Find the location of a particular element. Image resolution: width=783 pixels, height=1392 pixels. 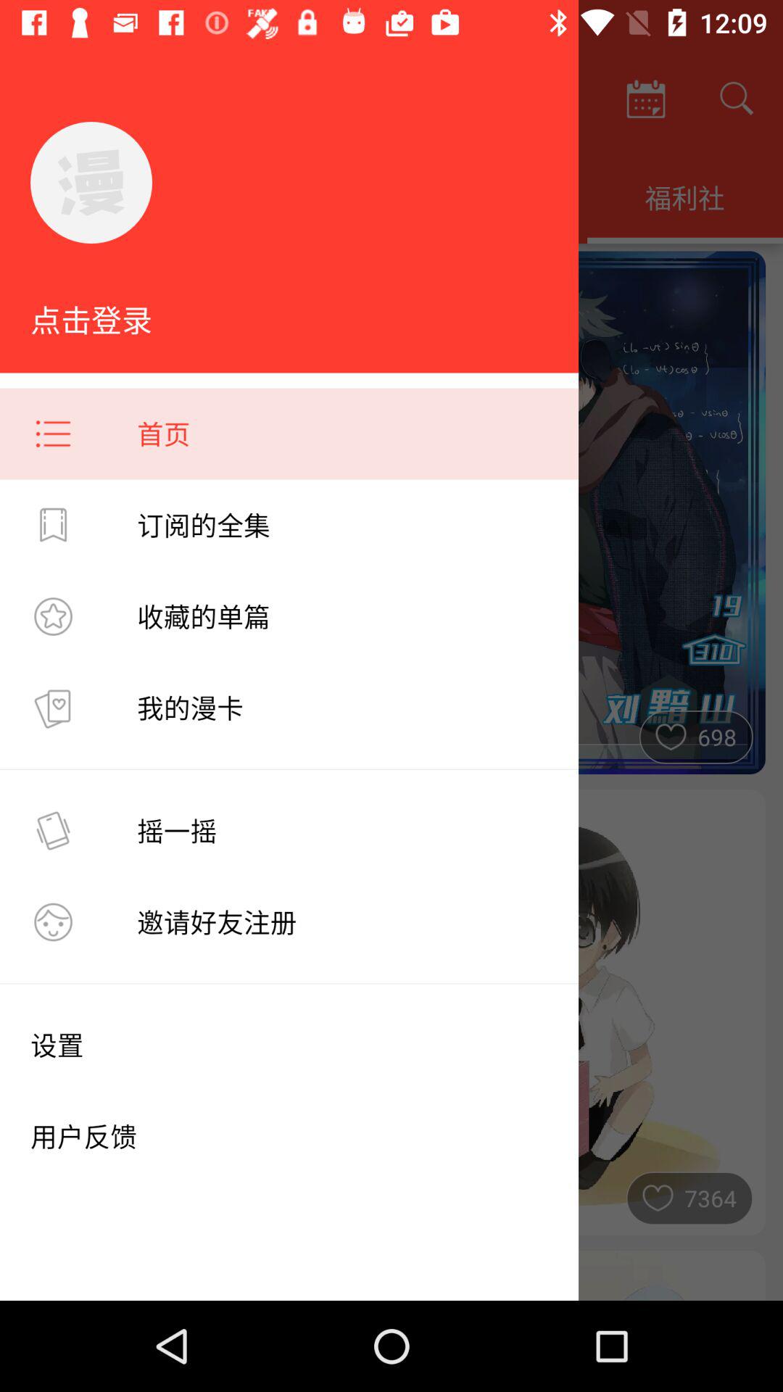

click on the calendar icon which is to the left of search icon is located at coordinates (645, 99).